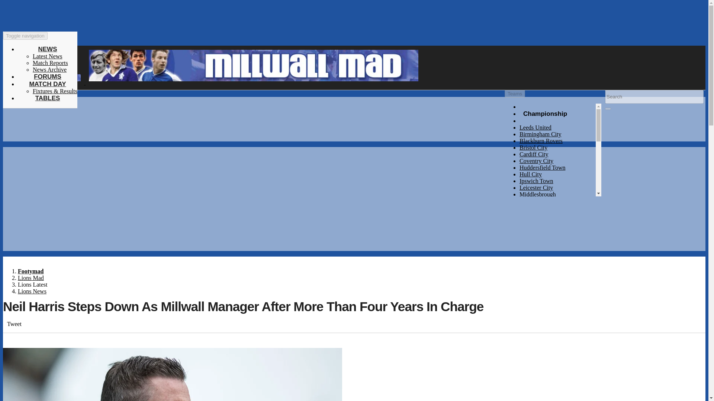 Image resolution: width=714 pixels, height=401 pixels. Describe the element at coordinates (540, 215) in the screenshot. I see `Plymouth Argyle` at that location.